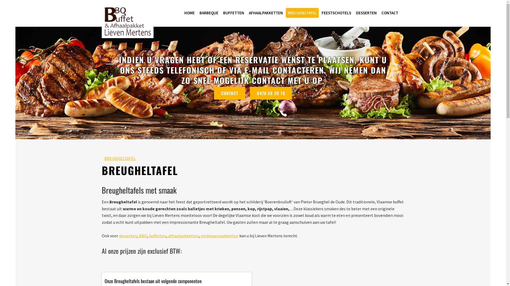  What do you see at coordinates (389, 13) in the screenshot?
I see `CONTACT` at bounding box center [389, 13].